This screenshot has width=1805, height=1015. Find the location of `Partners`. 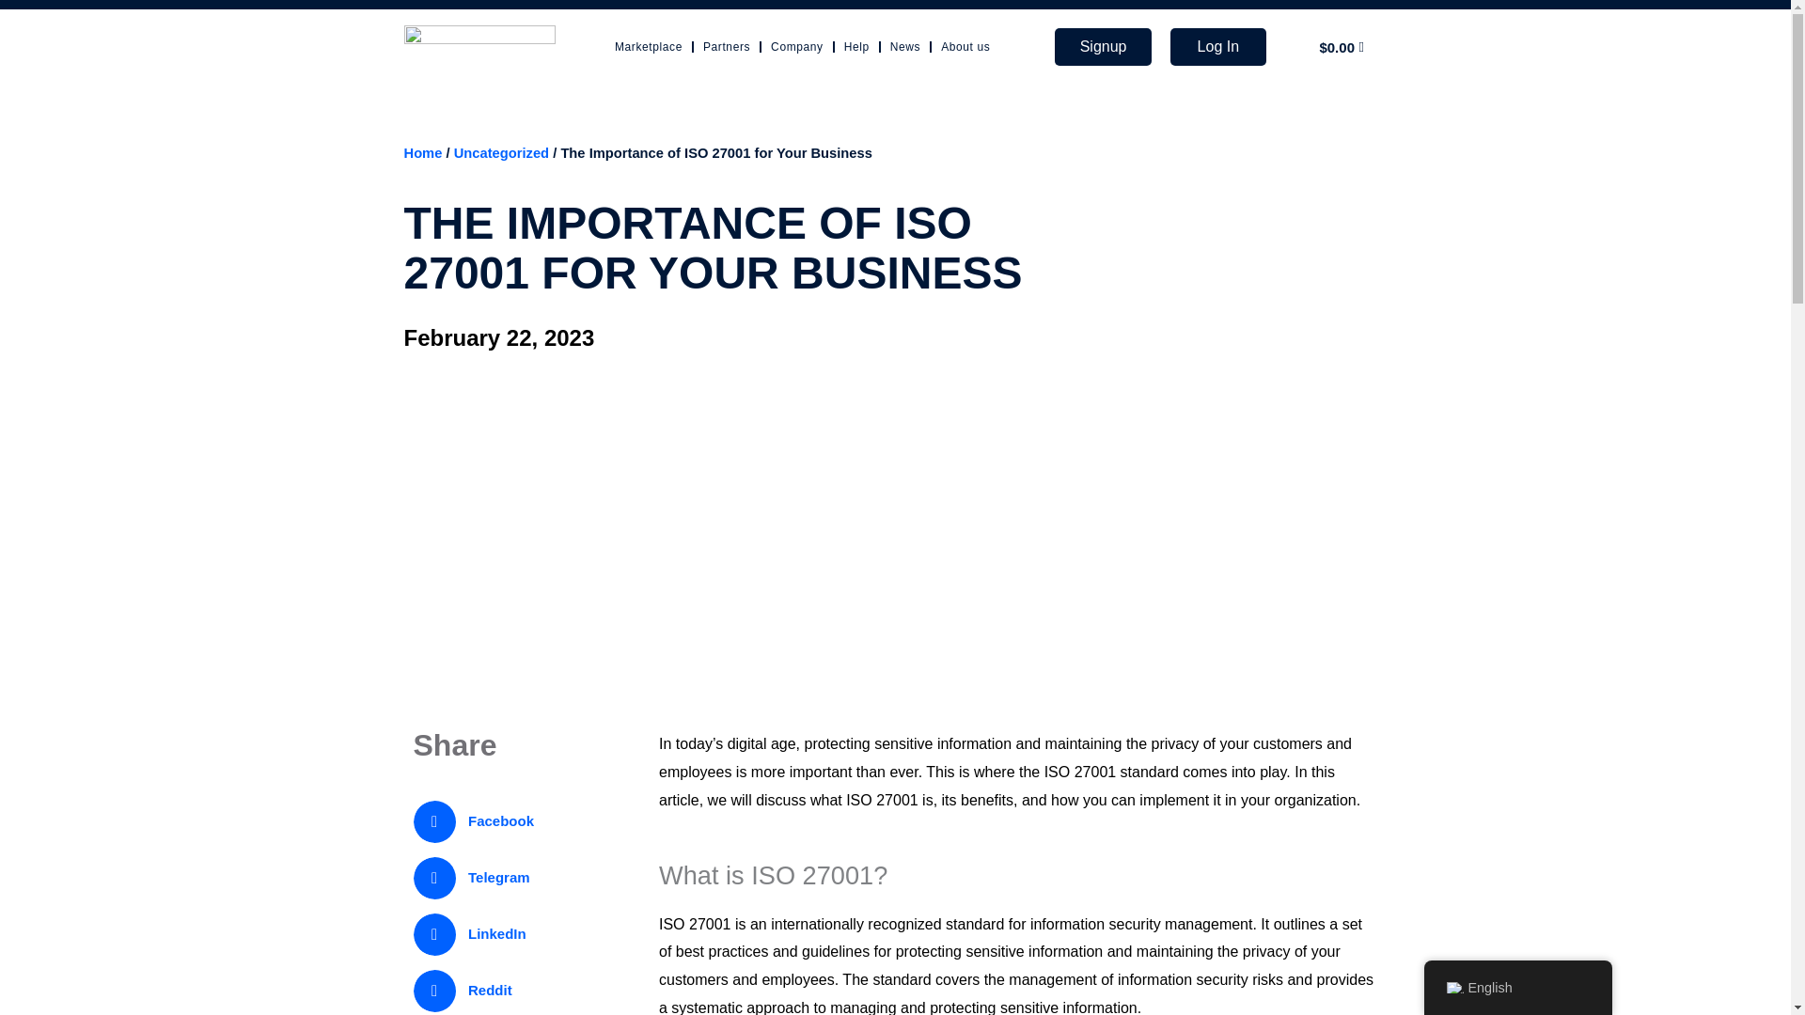

Partners is located at coordinates (727, 46).